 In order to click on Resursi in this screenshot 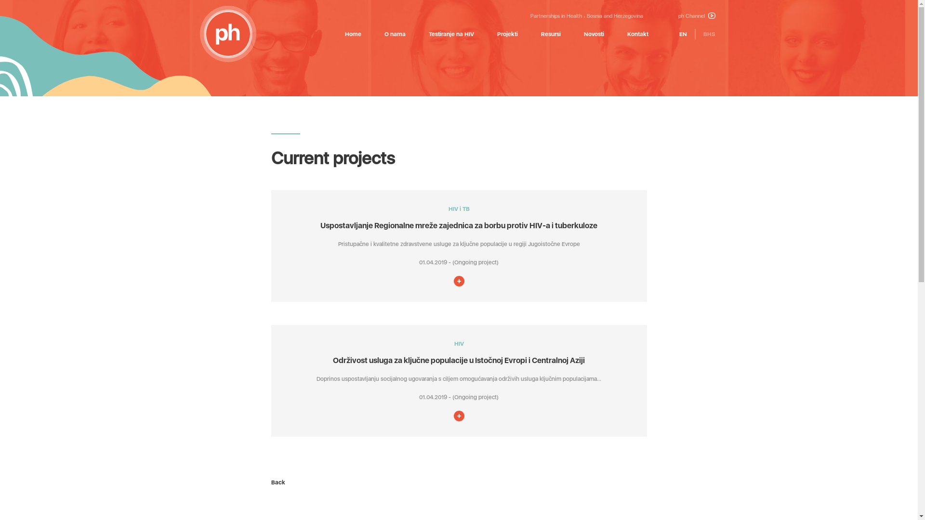, I will do `click(550, 34)`.